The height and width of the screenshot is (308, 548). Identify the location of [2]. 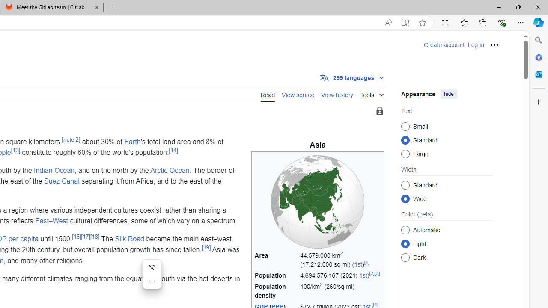
(372, 273).